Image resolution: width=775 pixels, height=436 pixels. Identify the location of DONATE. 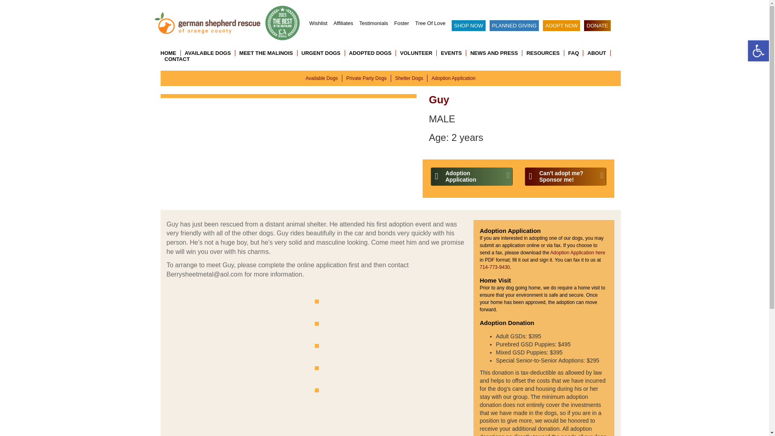
(597, 25).